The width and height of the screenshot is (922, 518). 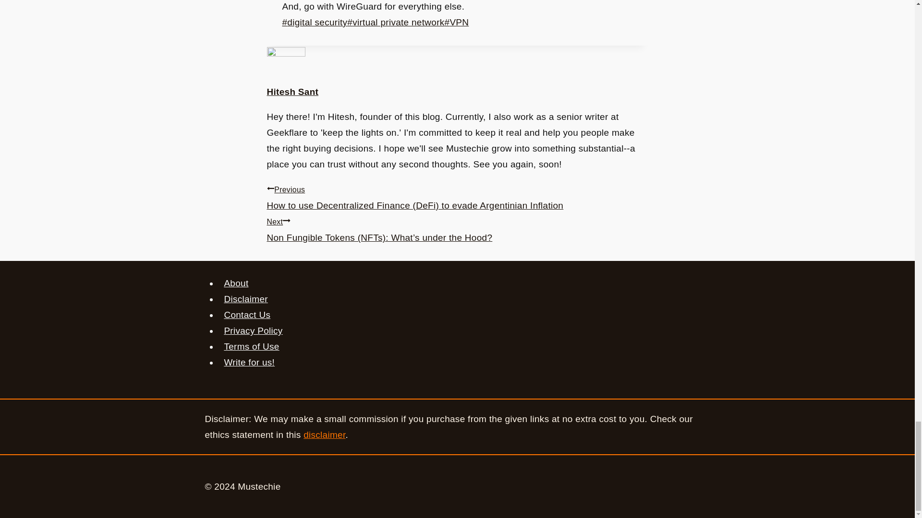 What do you see at coordinates (315, 22) in the screenshot?
I see `digital security` at bounding box center [315, 22].